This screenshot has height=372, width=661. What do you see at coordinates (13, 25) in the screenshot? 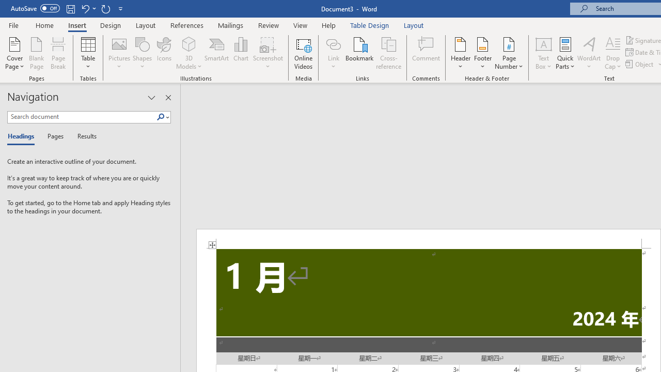
I see `File Tab` at bounding box center [13, 25].